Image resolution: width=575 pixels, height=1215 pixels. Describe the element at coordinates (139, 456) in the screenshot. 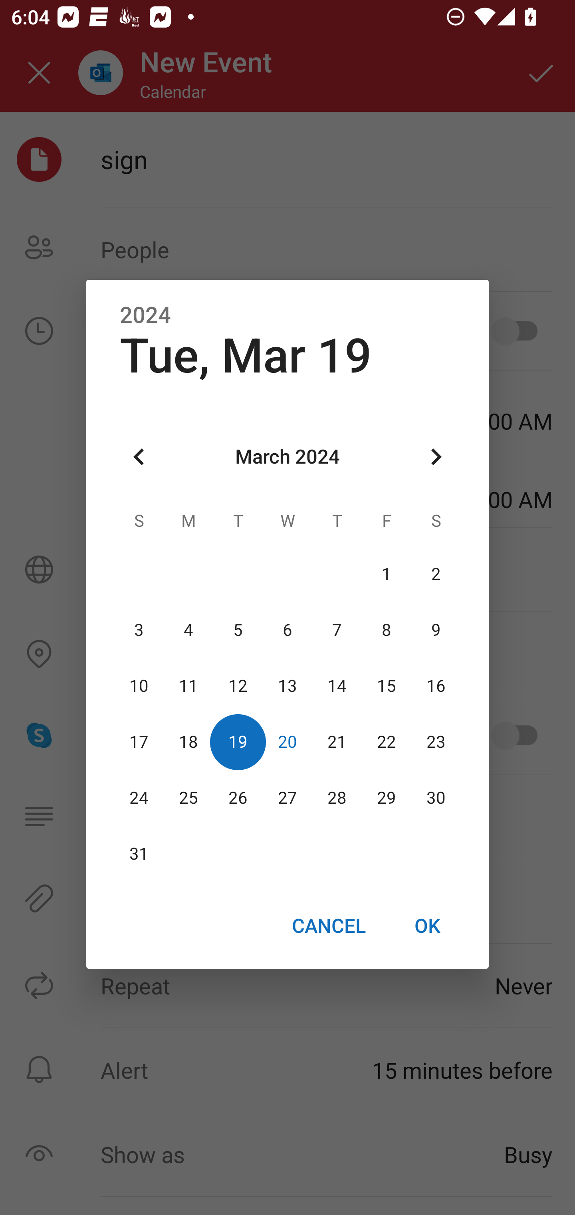

I see `Previous month` at that location.